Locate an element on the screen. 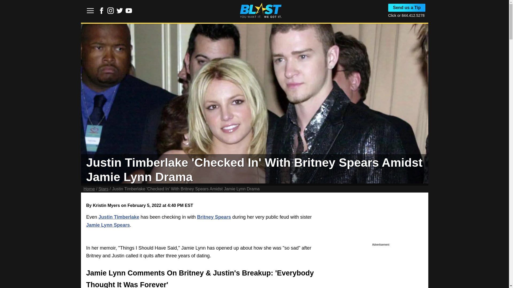  Kristin Myers is located at coordinates (106, 205).